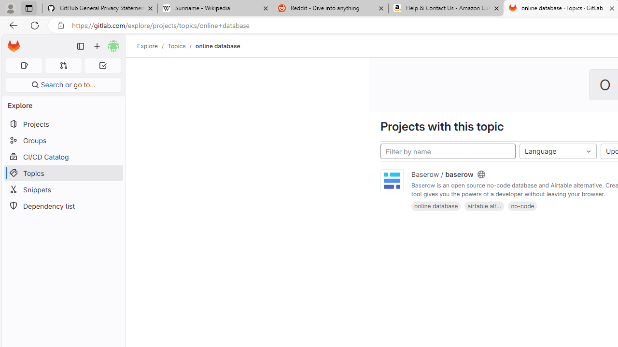 This screenshot has width=618, height=347. Describe the element at coordinates (64, 66) in the screenshot. I see `Merge requests 0` at that location.